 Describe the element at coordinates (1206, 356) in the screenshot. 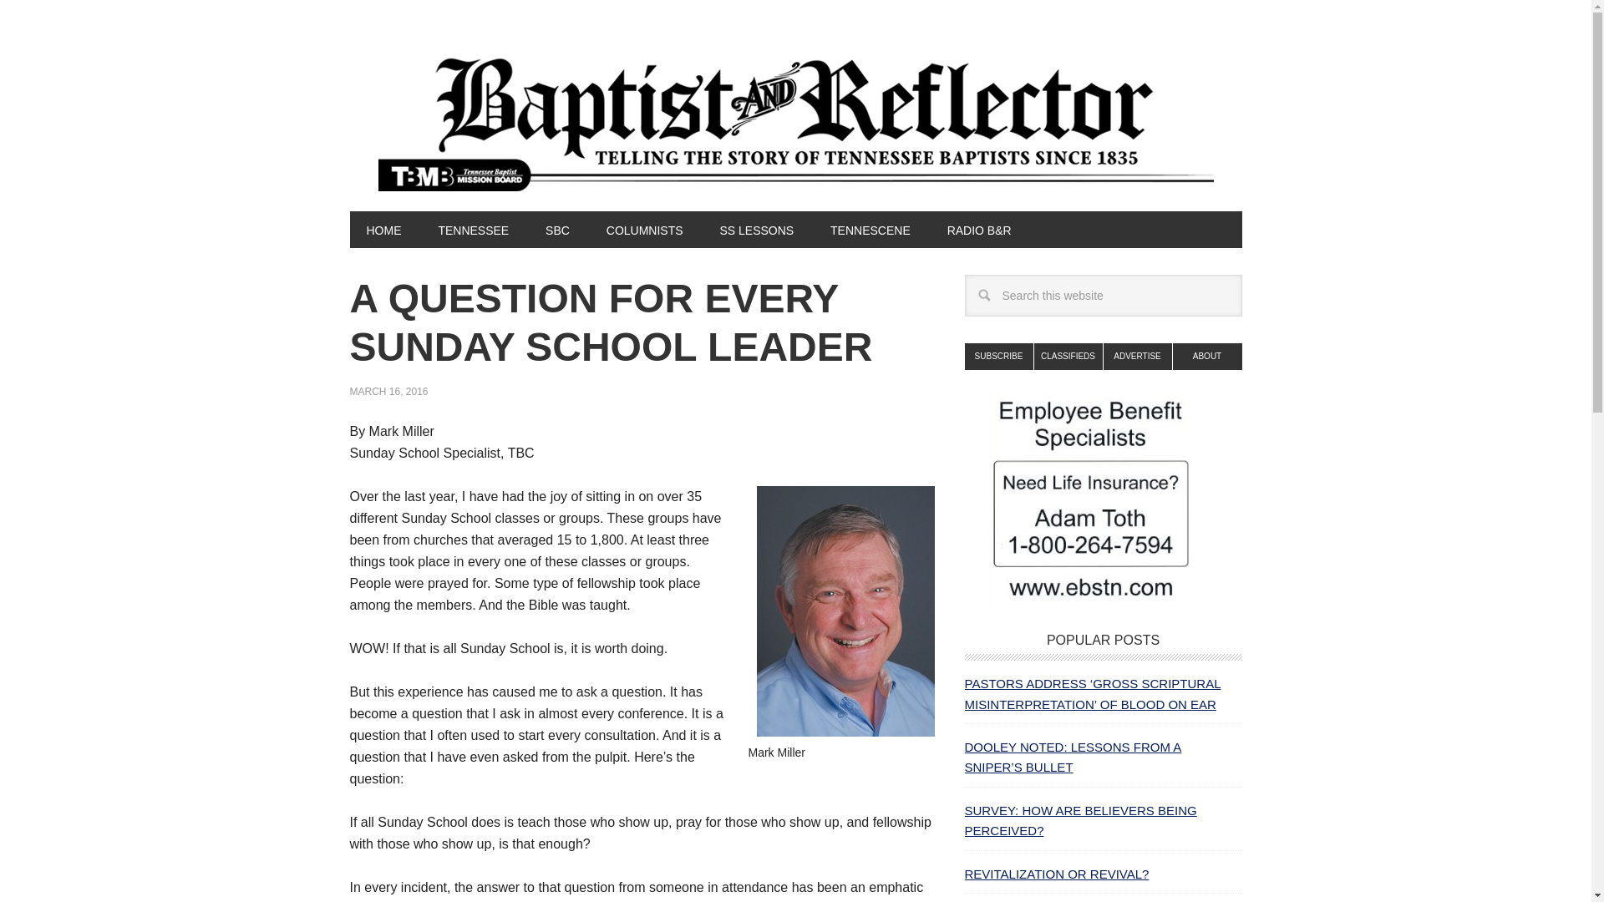

I see `ABOUT` at that location.